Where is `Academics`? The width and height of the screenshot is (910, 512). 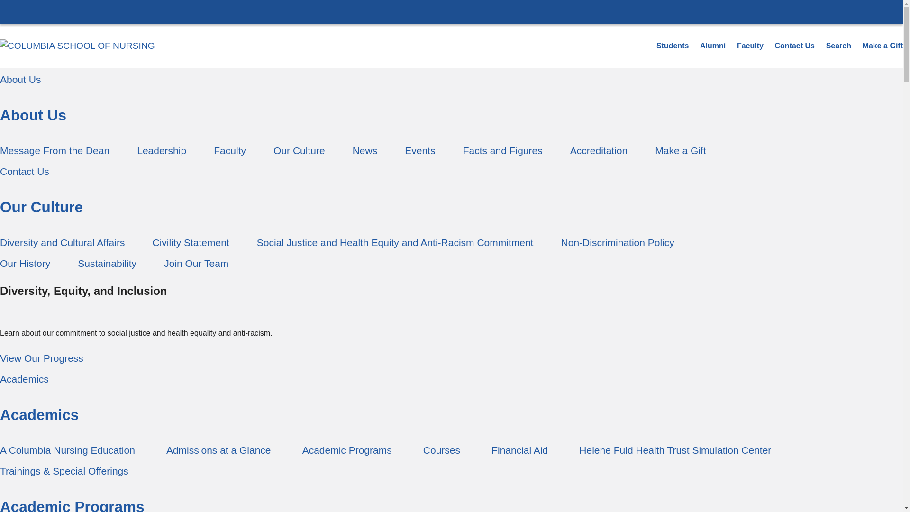 Academics is located at coordinates (435, 378).